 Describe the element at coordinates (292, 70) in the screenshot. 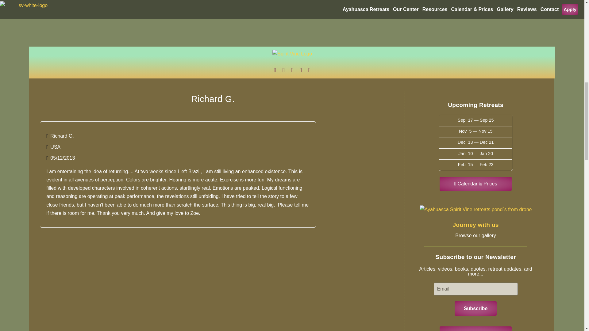

I see `Watch Spirit Vine Videos on YouTube` at that location.